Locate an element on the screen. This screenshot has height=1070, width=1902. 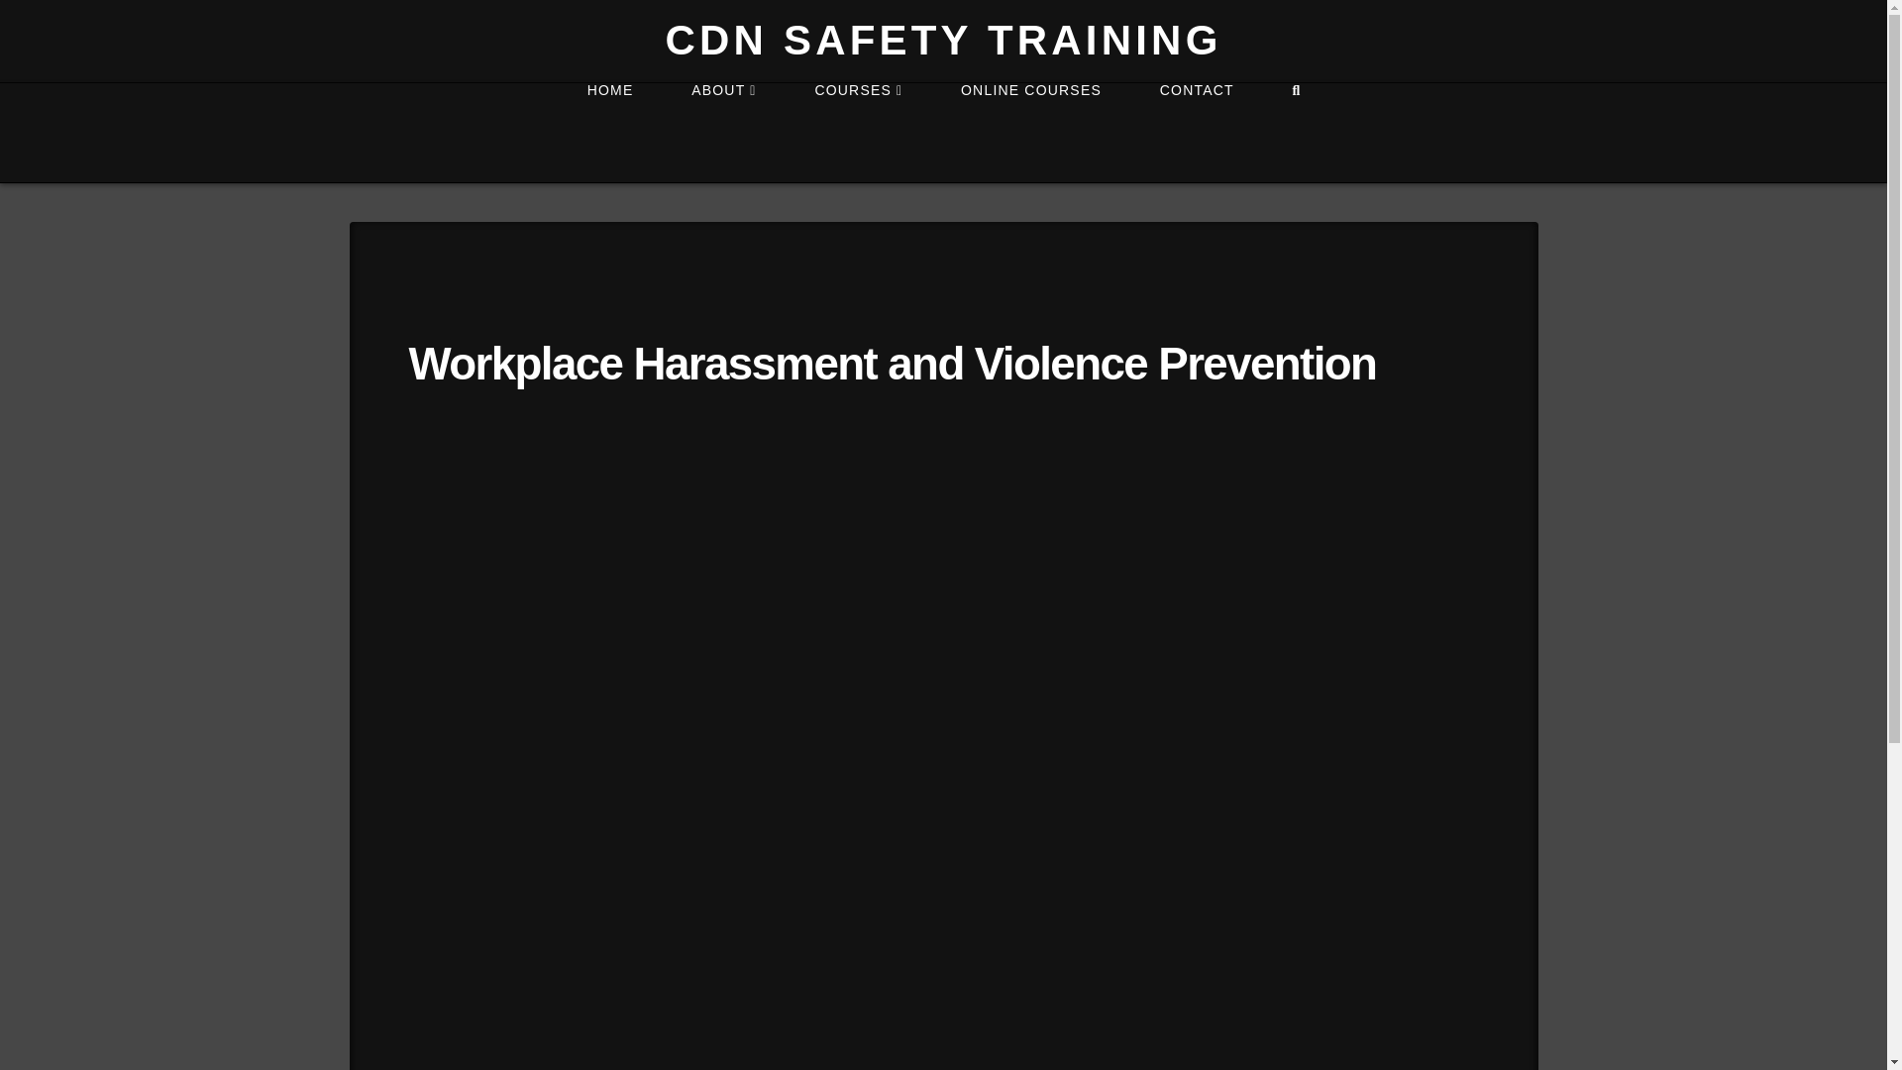
COURSES is located at coordinates (858, 133).